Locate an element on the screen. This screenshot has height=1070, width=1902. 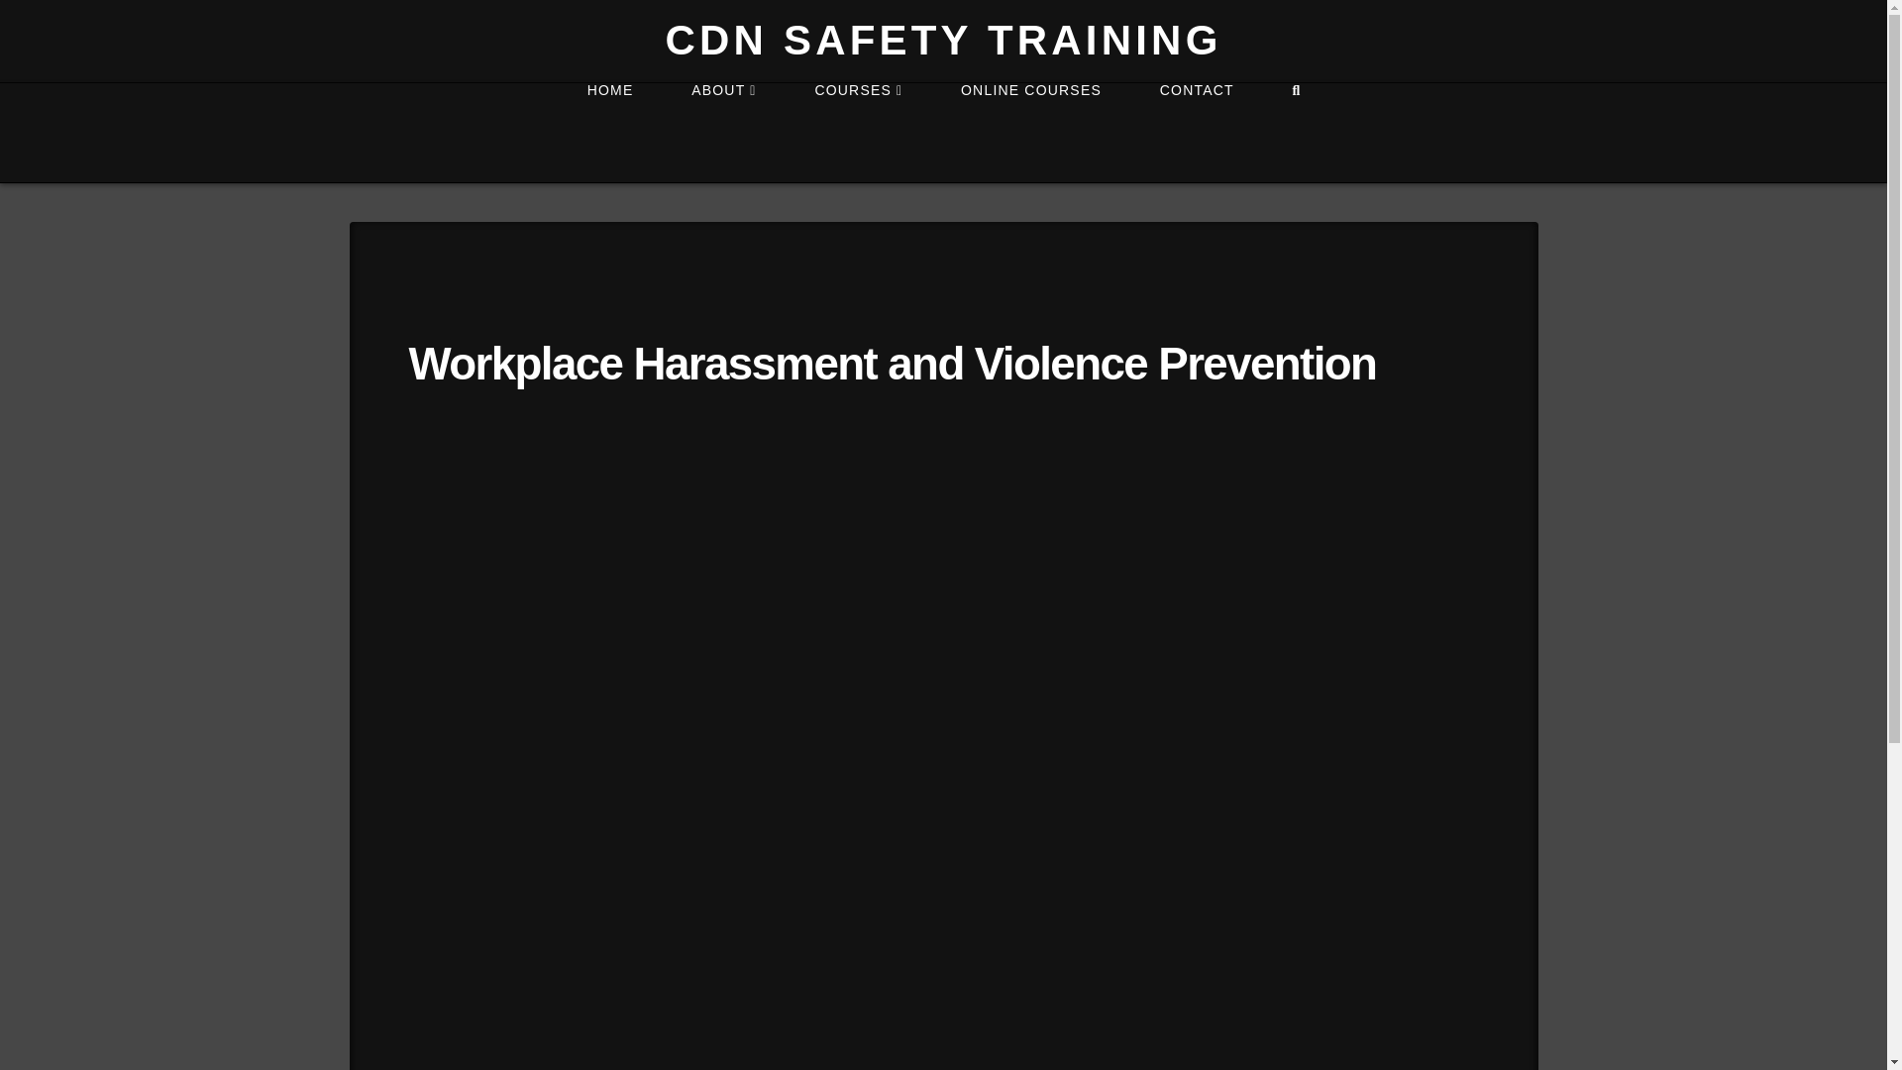
COURSES is located at coordinates (858, 133).